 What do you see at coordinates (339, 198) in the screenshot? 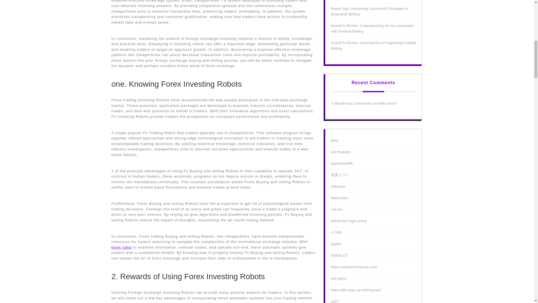
I see `Maltcasino` at bounding box center [339, 198].